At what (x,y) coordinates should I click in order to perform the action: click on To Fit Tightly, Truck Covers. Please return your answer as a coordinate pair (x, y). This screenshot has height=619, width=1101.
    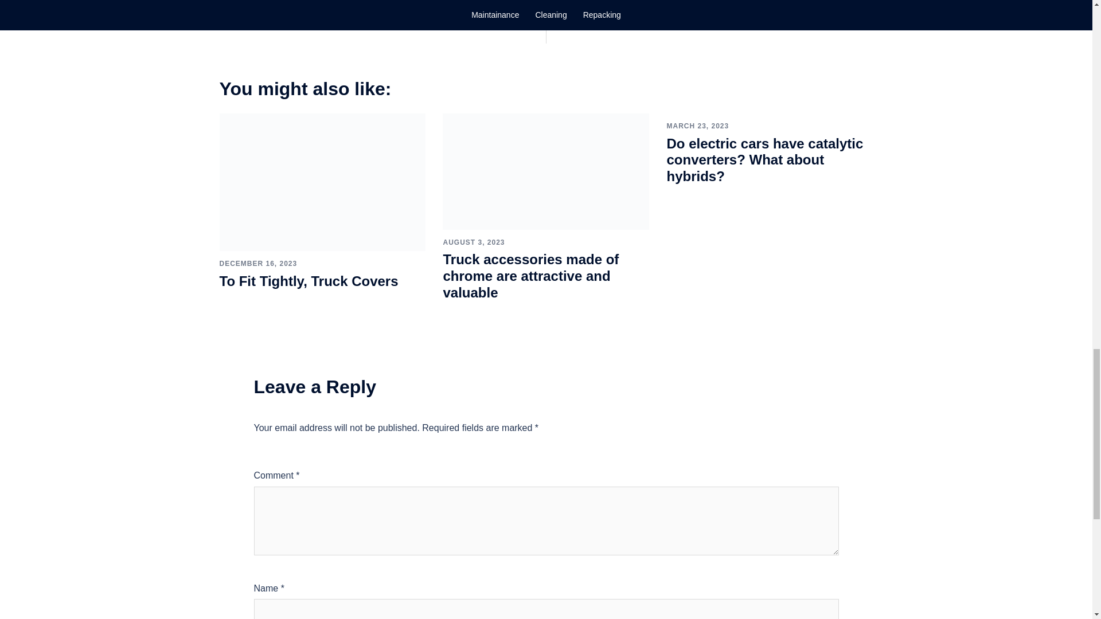
    Looking at the image, I should click on (309, 281).